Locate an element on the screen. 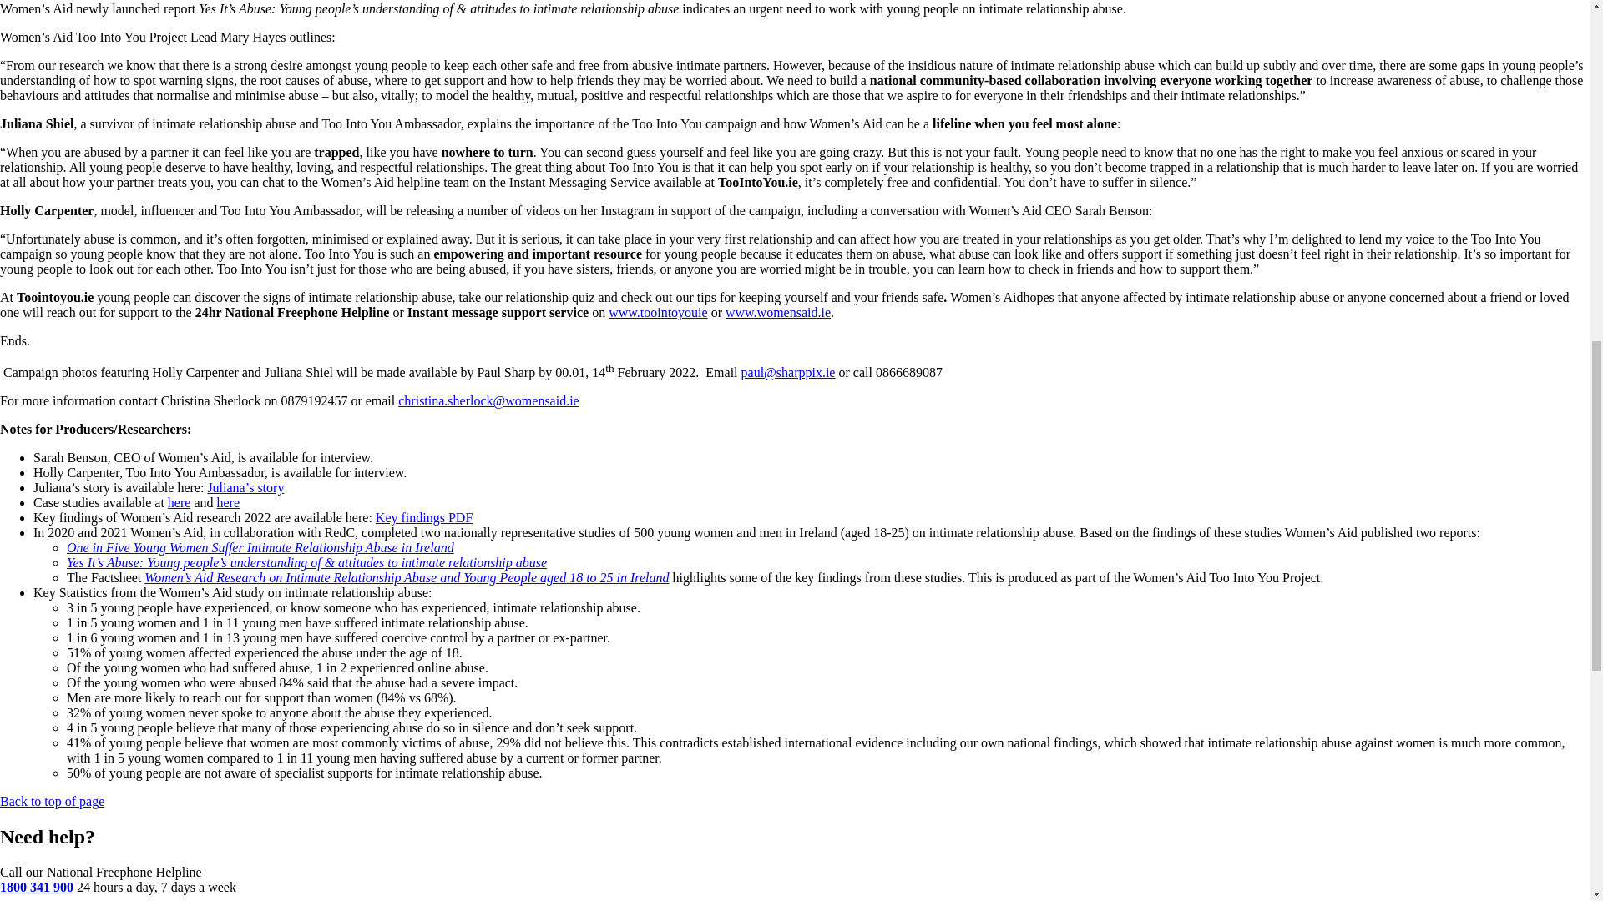 The width and height of the screenshot is (1603, 901). 1800 341 900 is located at coordinates (37, 888).